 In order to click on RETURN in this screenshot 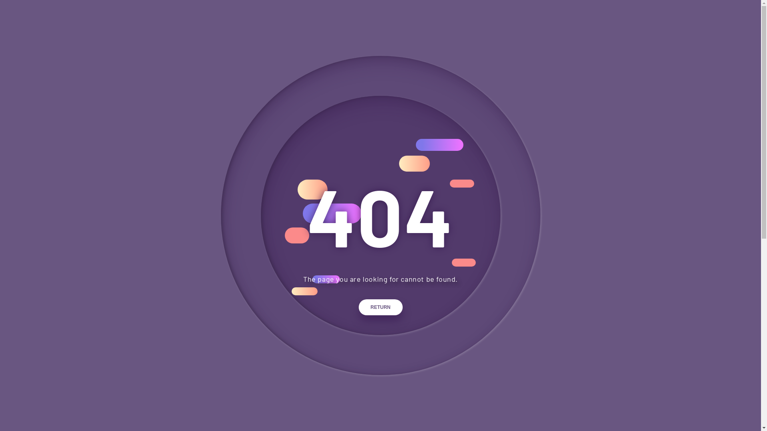, I will do `click(381, 307)`.